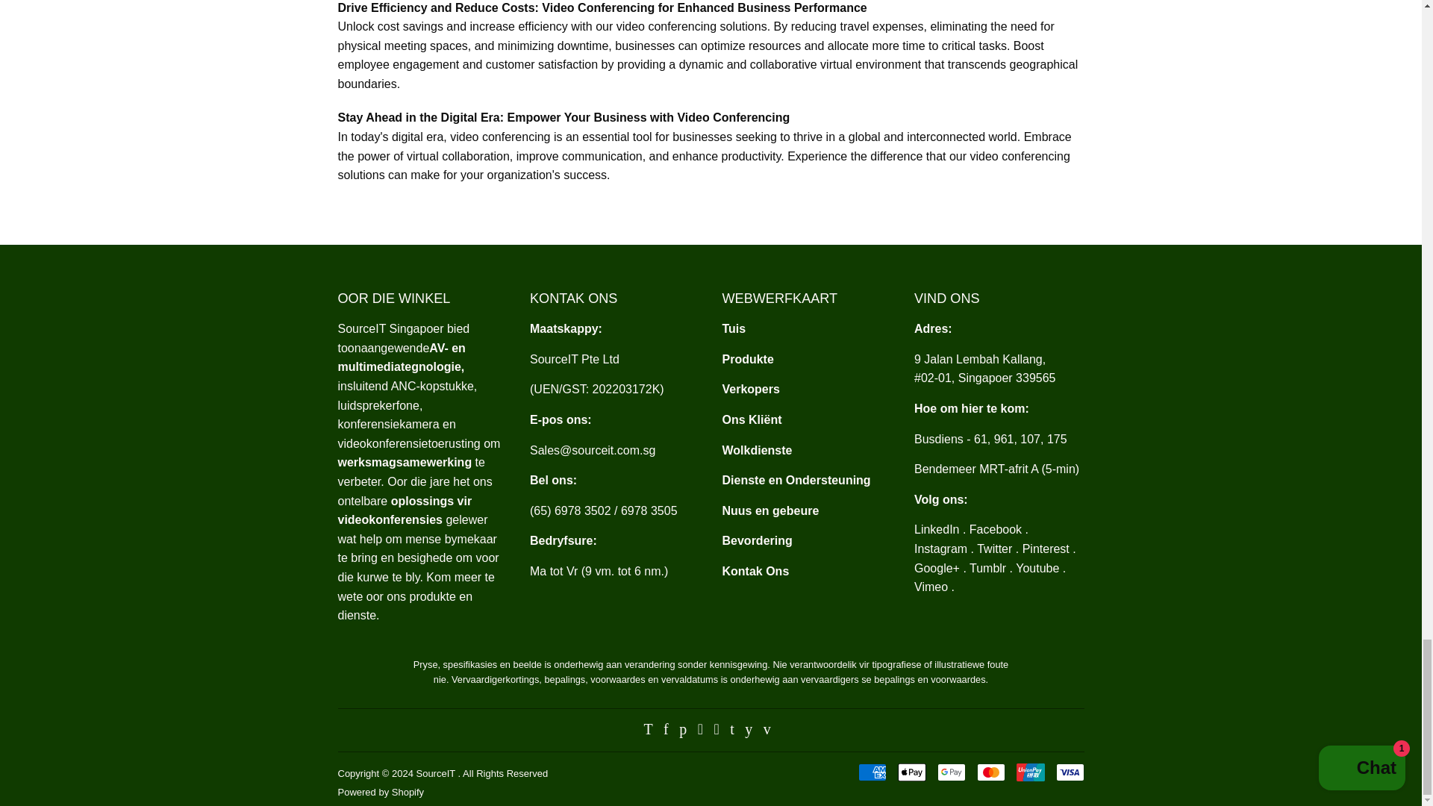 Image resolution: width=1433 pixels, height=806 pixels. Describe the element at coordinates (990, 772) in the screenshot. I see `Mastercard` at that location.